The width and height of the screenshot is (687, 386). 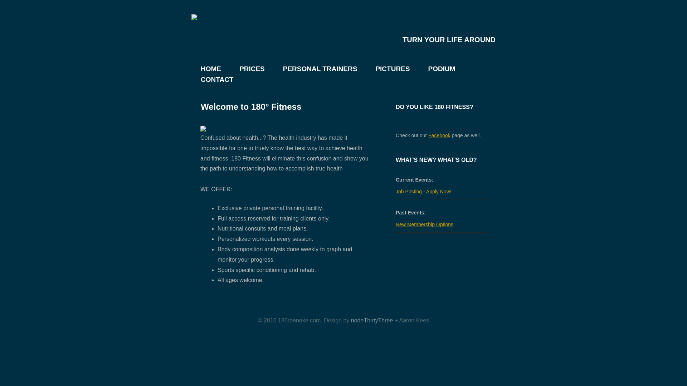 I want to click on HOME, so click(x=202, y=69).